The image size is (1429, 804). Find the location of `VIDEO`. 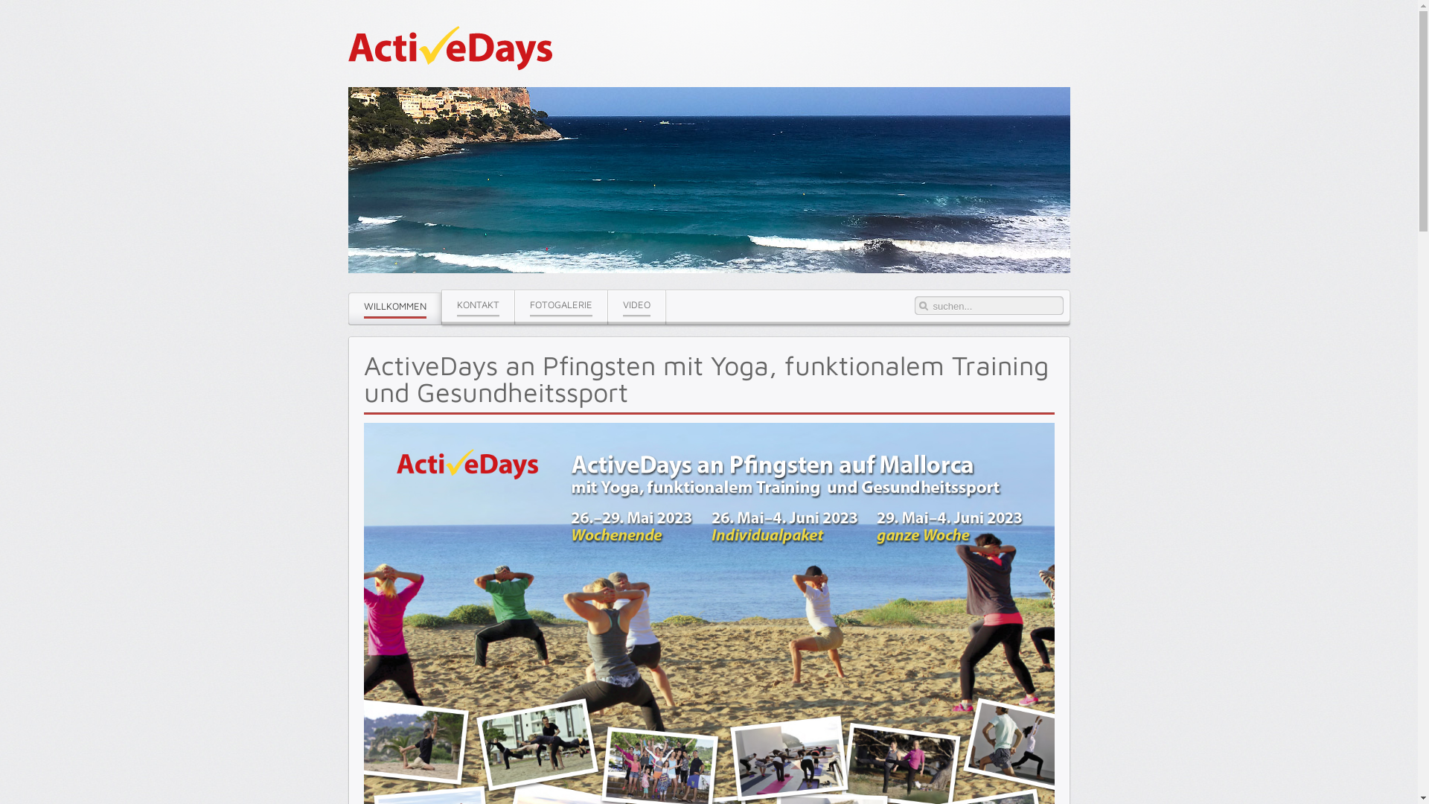

VIDEO is located at coordinates (636, 305).